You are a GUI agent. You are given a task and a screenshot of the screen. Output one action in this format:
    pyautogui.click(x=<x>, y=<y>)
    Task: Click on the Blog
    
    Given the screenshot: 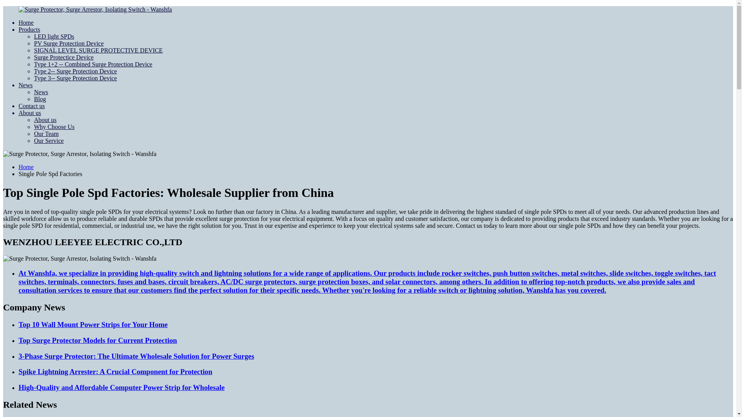 What is the action you would take?
    pyautogui.click(x=40, y=99)
    